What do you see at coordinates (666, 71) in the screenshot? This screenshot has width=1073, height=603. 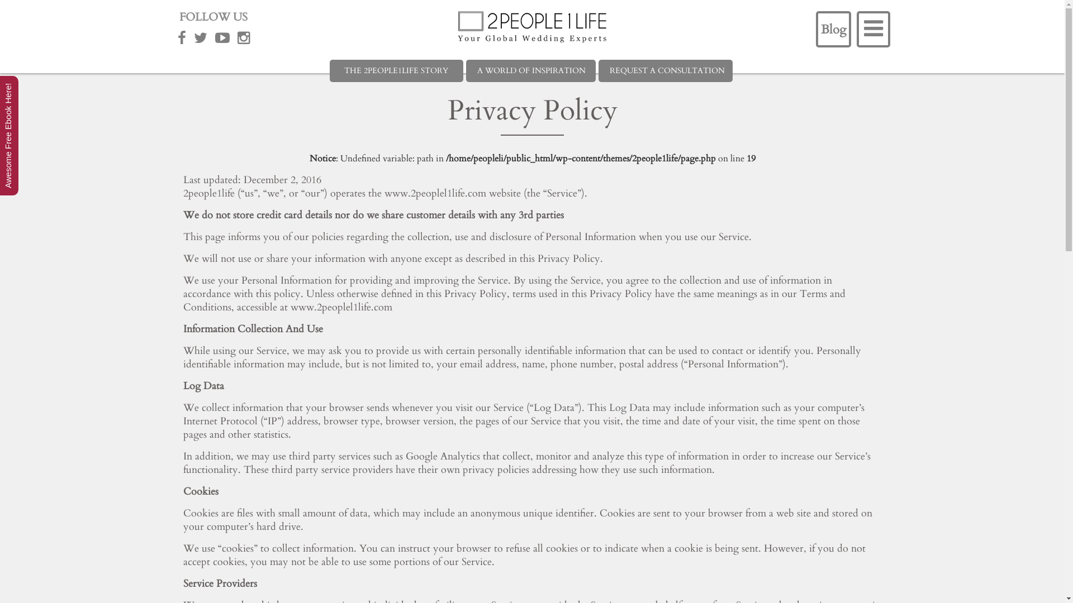 I see `REQUEST A CONSULTATION` at bounding box center [666, 71].